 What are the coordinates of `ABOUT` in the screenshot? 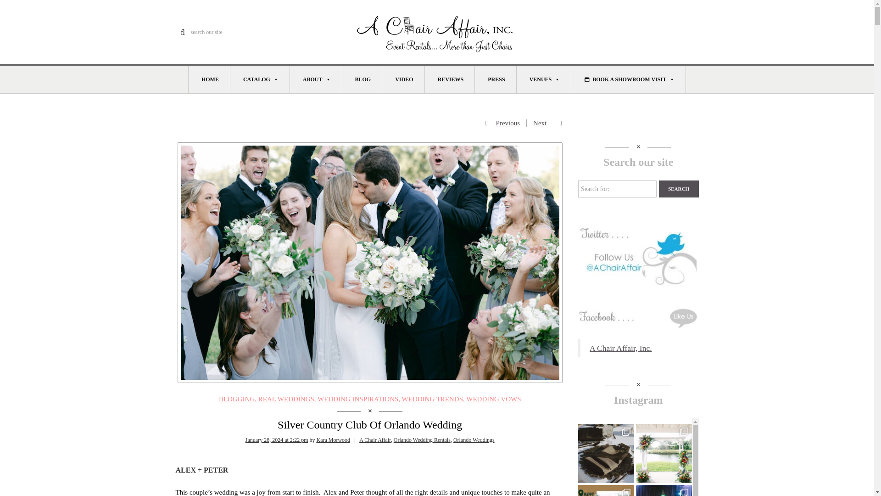 It's located at (316, 79).